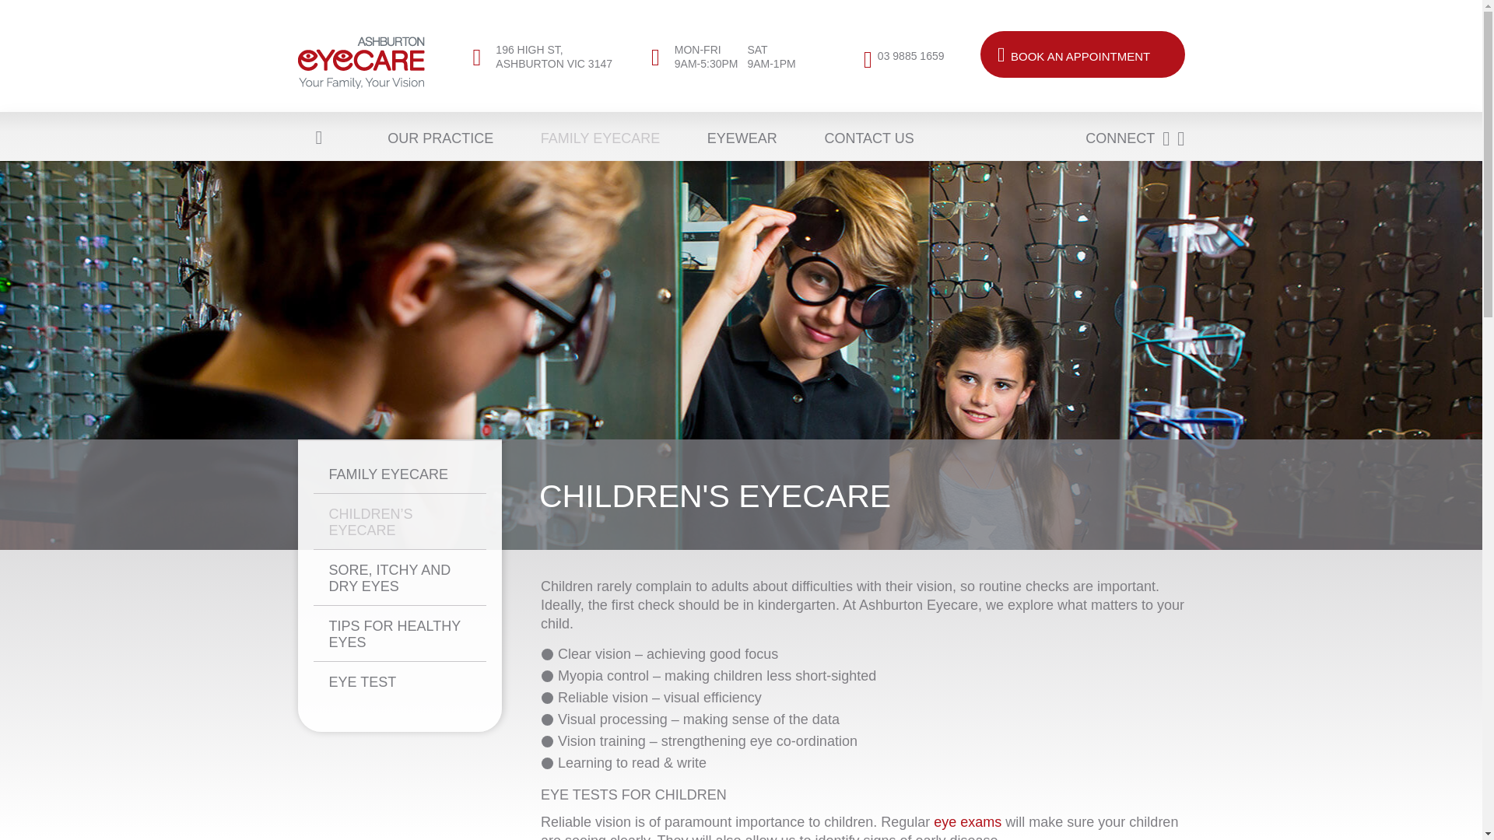 The image size is (1494, 840). Describe the element at coordinates (361, 62) in the screenshot. I see `Ashburton Eyecare` at that location.